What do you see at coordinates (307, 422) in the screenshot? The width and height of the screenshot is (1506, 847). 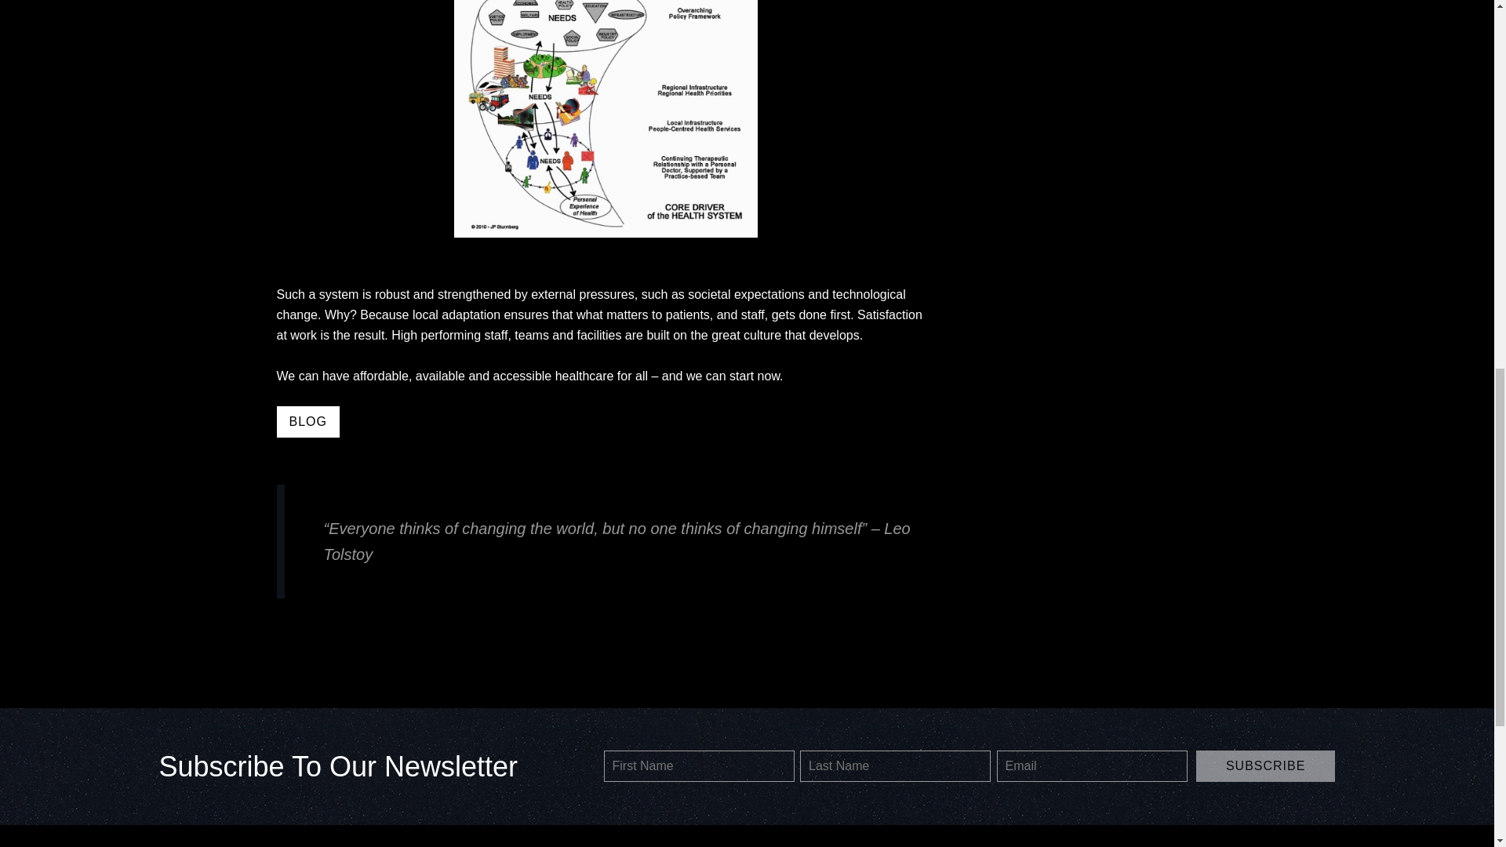 I see `BLOG` at bounding box center [307, 422].